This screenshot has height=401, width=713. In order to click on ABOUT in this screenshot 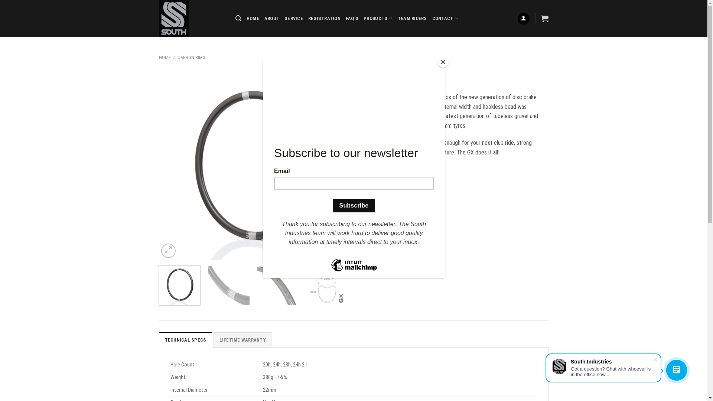, I will do `click(272, 19)`.